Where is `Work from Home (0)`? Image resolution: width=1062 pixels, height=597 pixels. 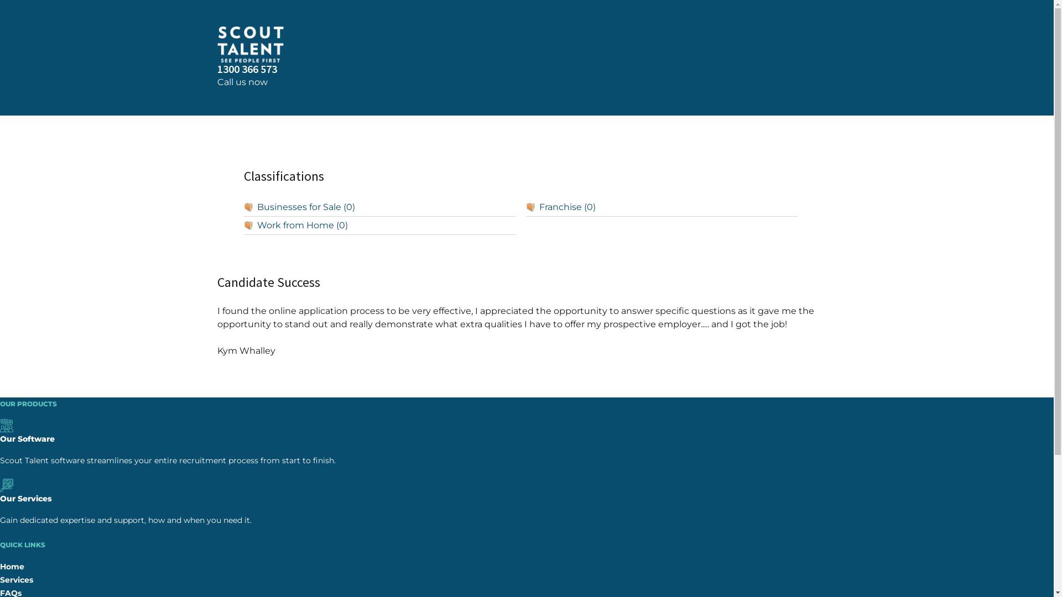 Work from Home (0) is located at coordinates (379, 226).